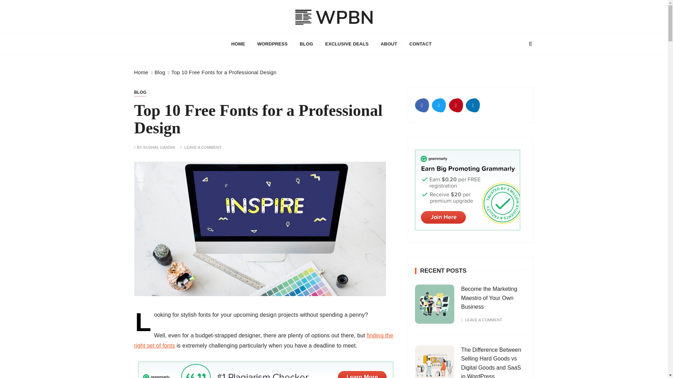  What do you see at coordinates (272, 44) in the screenshot?
I see `WORDPRESS` at bounding box center [272, 44].